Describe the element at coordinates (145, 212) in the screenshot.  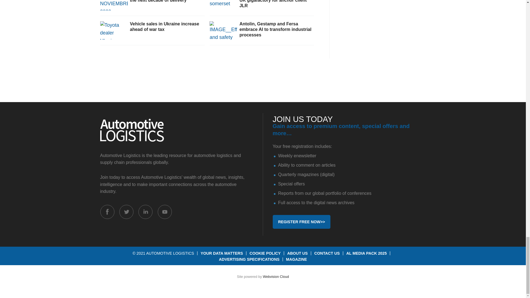
I see `Connect with us on Linked In` at that location.